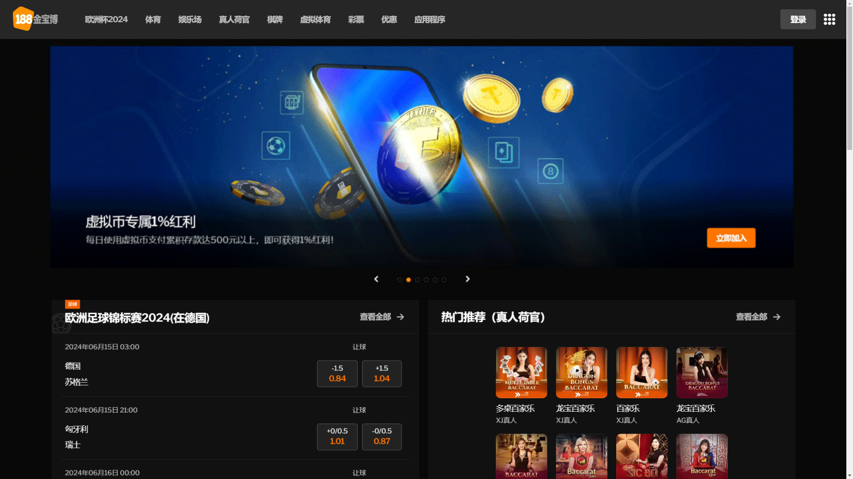 The image size is (853, 479). What do you see at coordinates (336, 77) in the screenshot?
I see `188asia.bet` at bounding box center [336, 77].